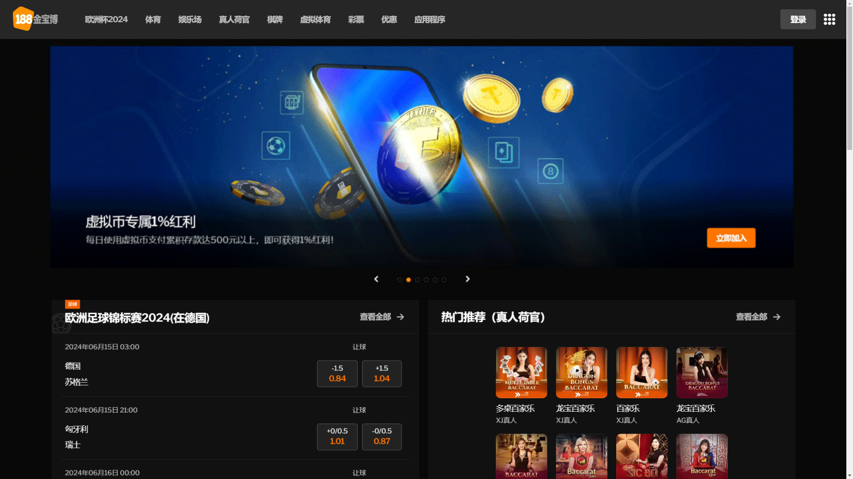 The image size is (853, 479). What do you see at coordinates (336, 77) in the screenshot?
I see `188asia.bet` at bounding box center [336, 77].